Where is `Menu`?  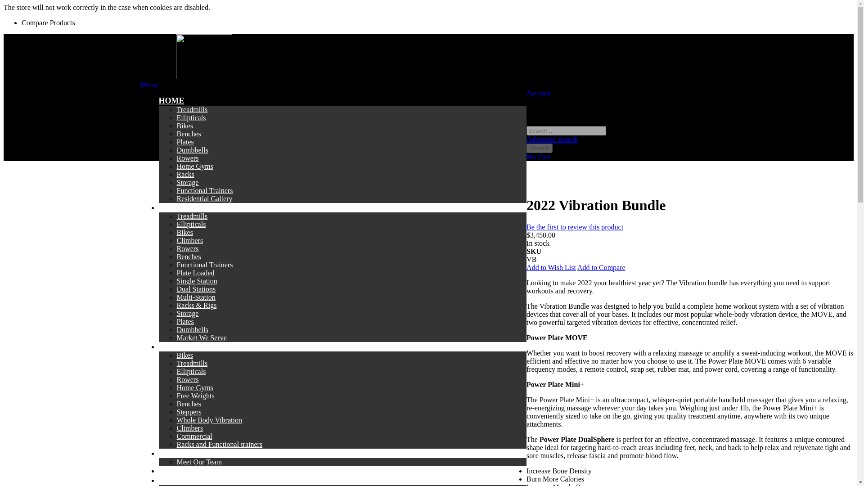
Menu is located at coordinates (148, 85).